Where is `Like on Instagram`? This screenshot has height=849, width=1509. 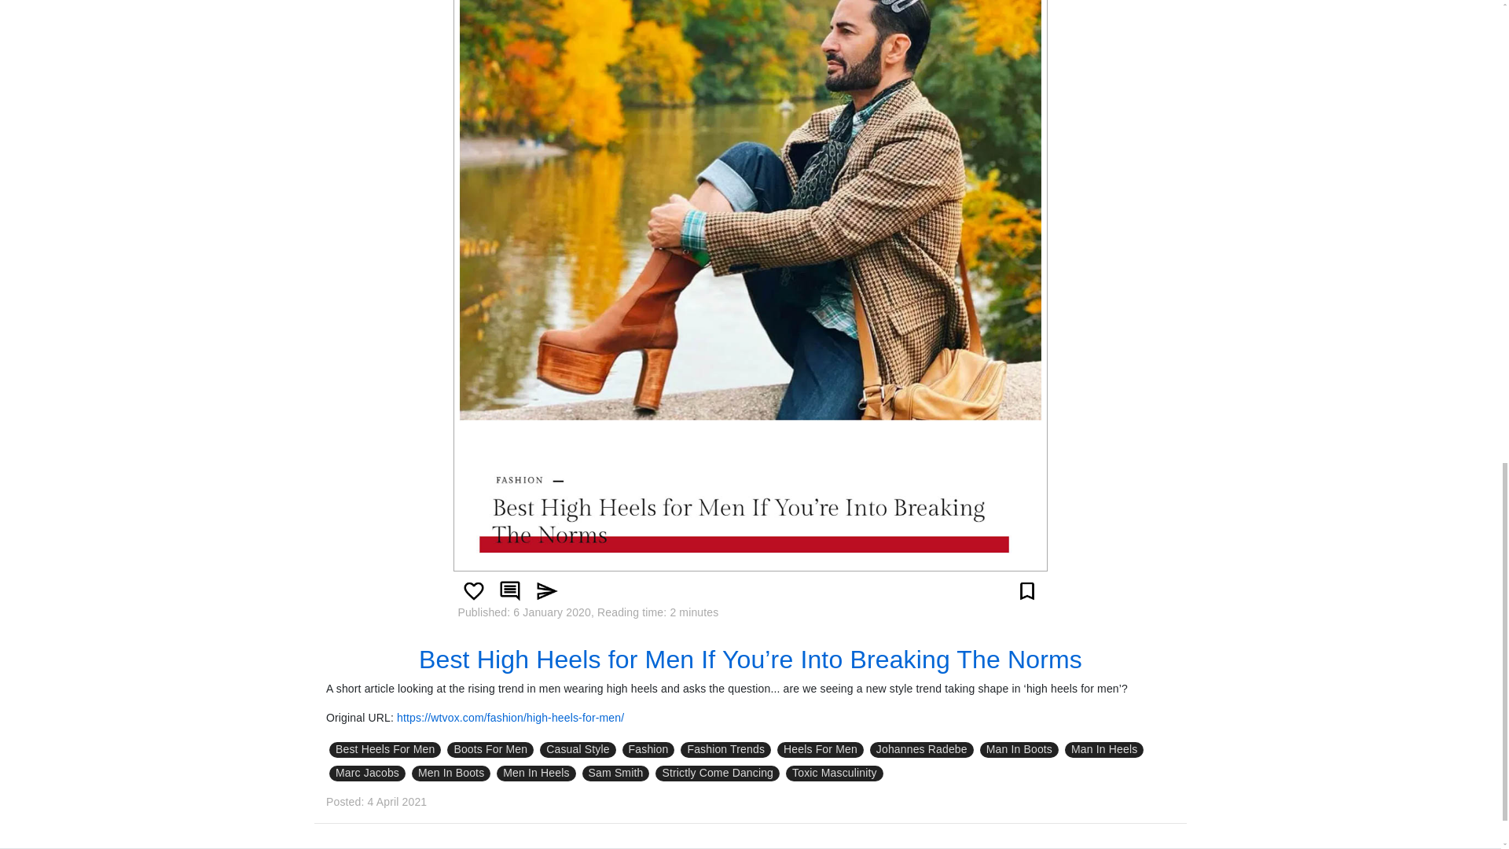
Like on Instagram is located at coordinates (473, 590).